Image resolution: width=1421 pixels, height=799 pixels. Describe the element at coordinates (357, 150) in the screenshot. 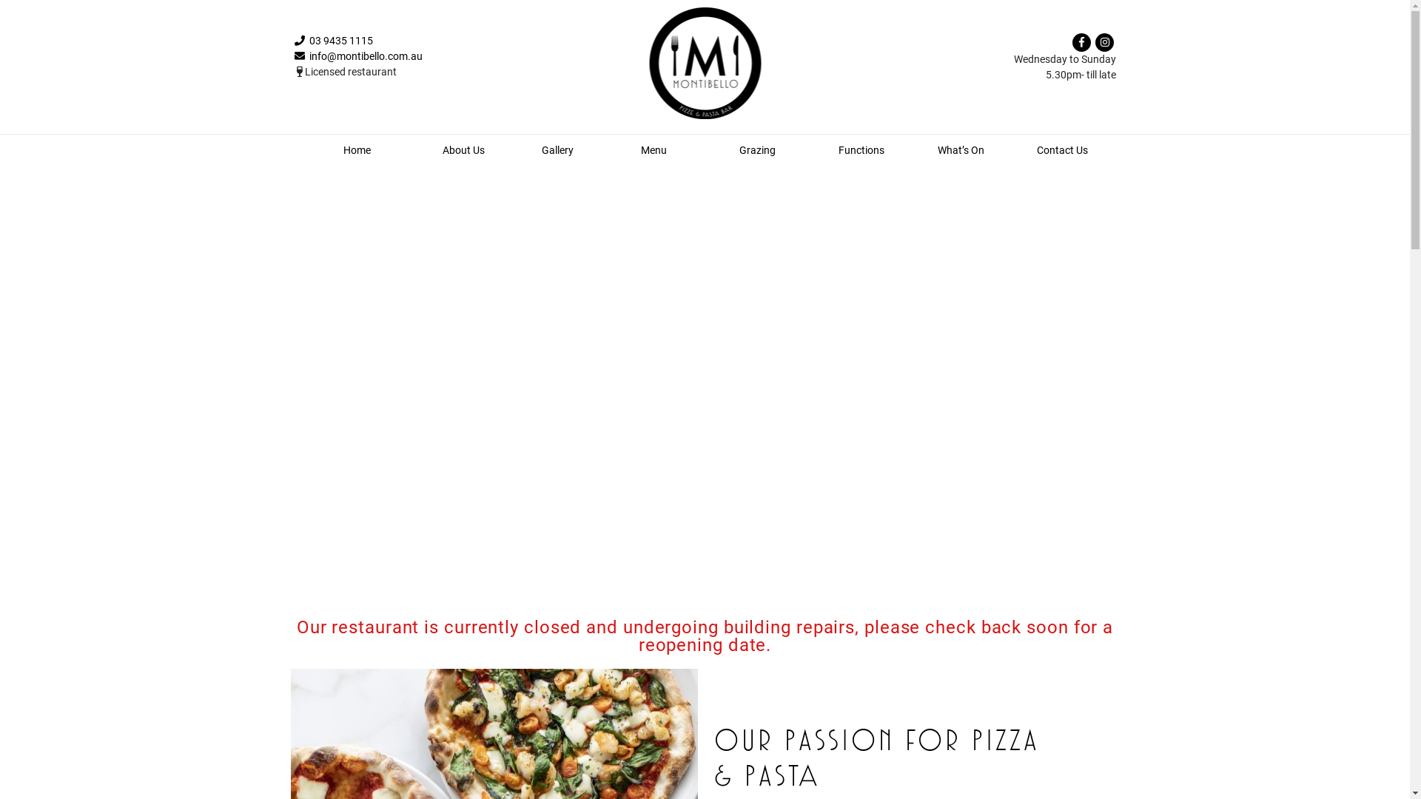

I see `Home` at that location.